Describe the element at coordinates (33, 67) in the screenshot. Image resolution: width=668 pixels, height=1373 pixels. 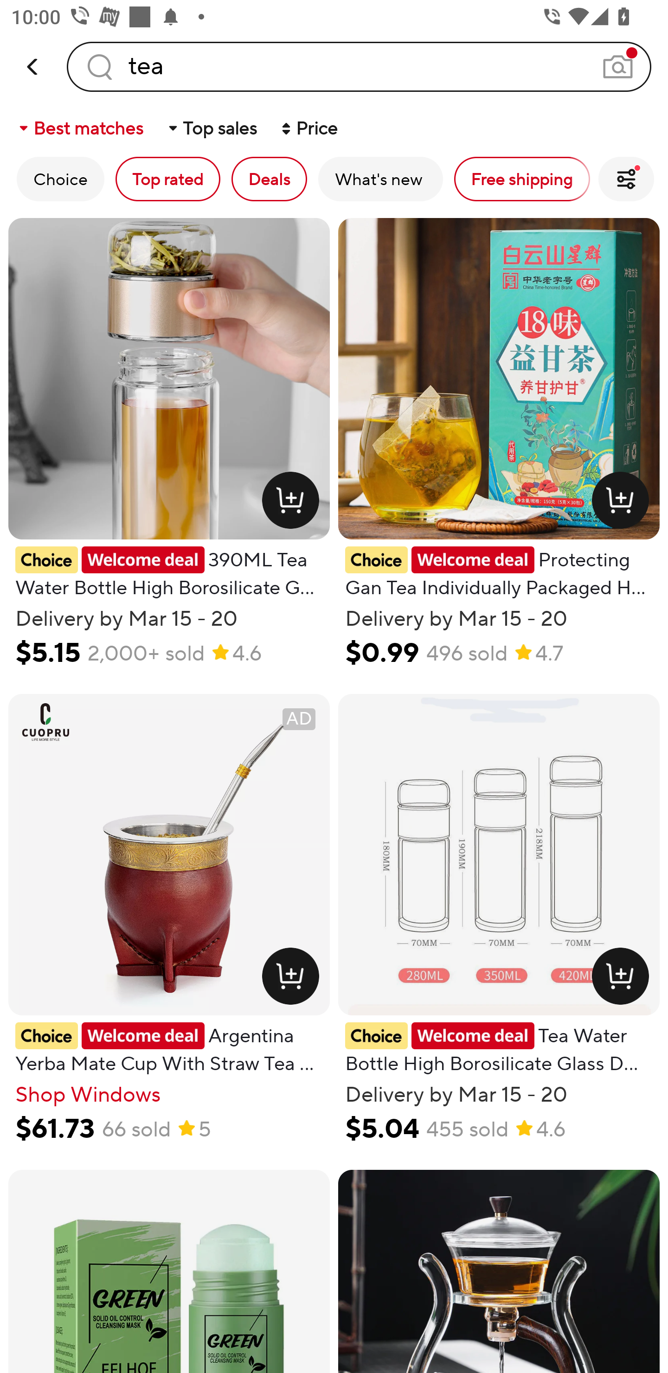
I see `back` at that location.